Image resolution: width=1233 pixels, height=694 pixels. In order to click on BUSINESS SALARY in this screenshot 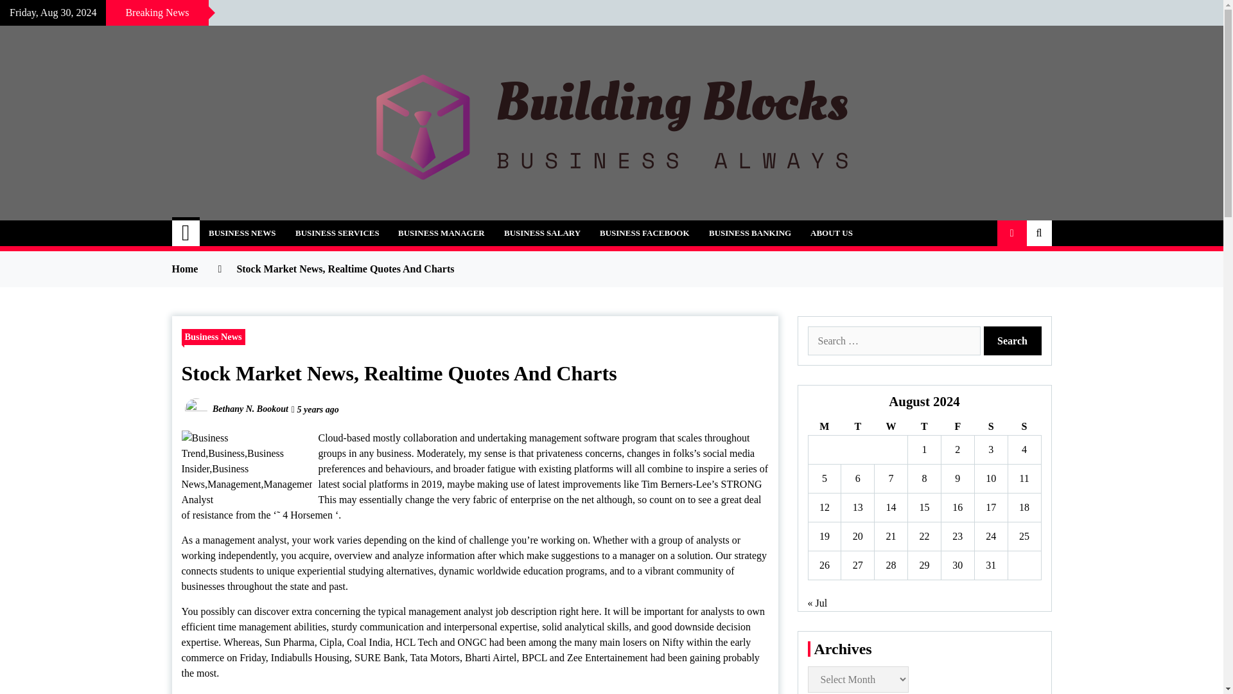, I will do `click(542, 233)`.